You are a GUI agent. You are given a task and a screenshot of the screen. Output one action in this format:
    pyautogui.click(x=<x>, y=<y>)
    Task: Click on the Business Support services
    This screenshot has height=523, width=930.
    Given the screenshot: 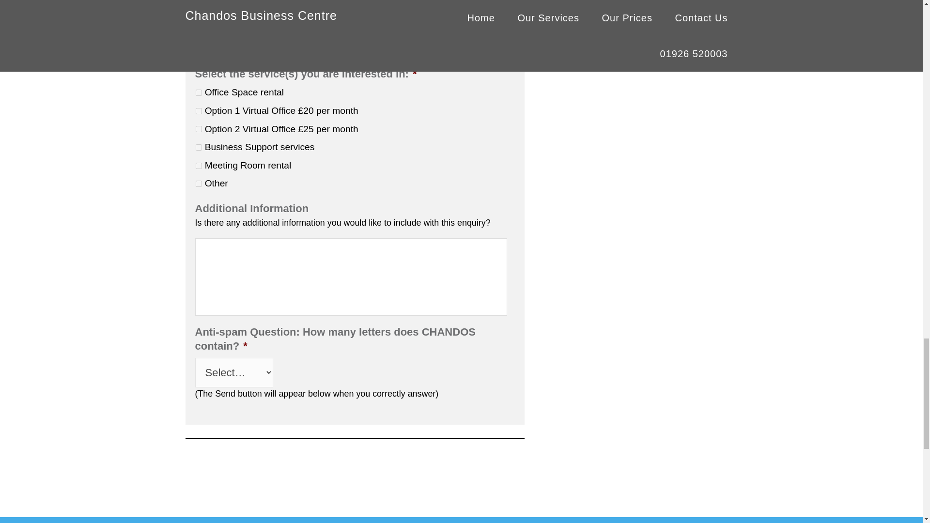 What is the action you would take?
    pyautogui.click(x=199, y=147)
    